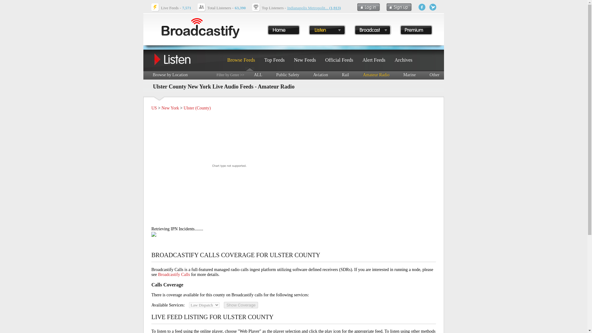  What do you see at coordinates (287, 75) in the screenshot?
I see `Show Coverage` at bounding box center [287, 75].